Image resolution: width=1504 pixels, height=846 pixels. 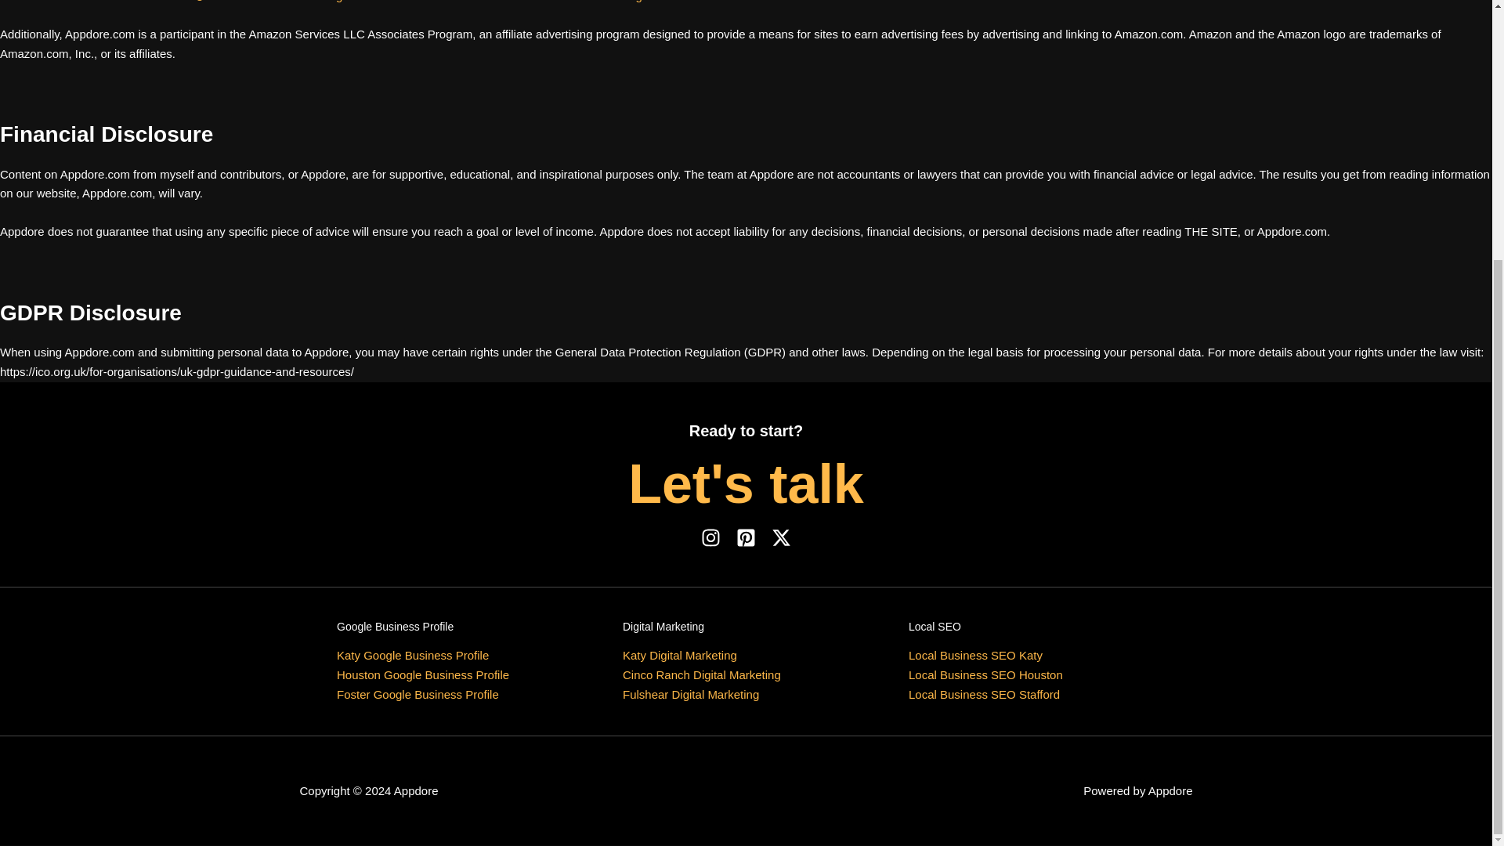 What do you see at coordinates (423, 675) in the screenshot?
I see `Houston Google Business Profile` at bounding box center [423, 675].